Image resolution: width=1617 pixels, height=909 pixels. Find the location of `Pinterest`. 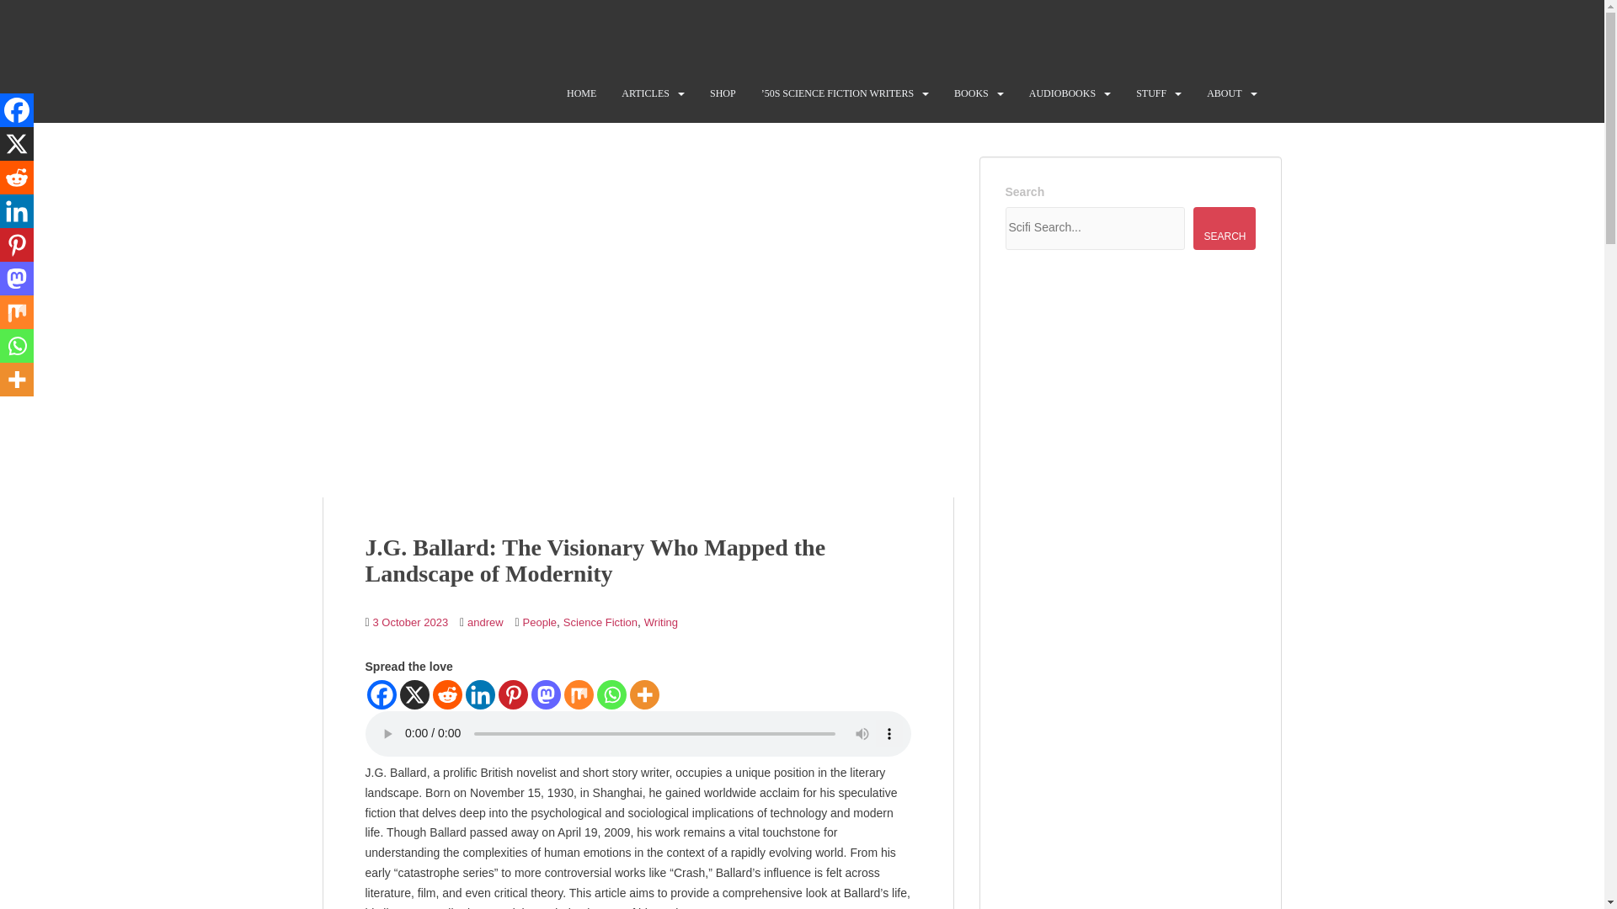

Pinterest is located at coordinates (513, 694).